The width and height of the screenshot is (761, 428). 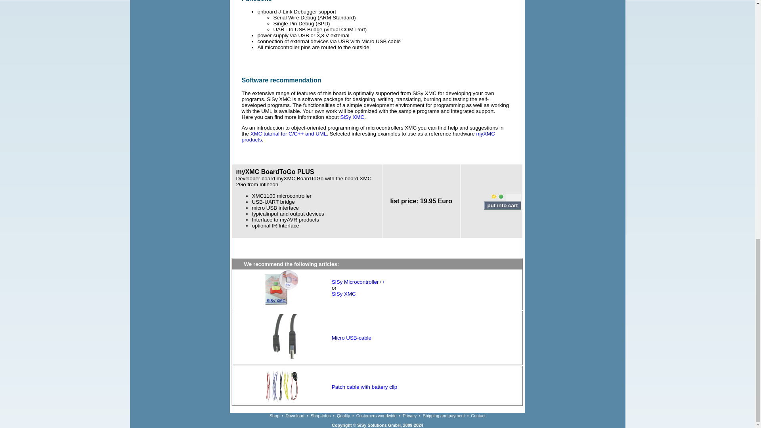 What do you see at coordinates (502, 205) in the screenshot?
I see `put into cart` at bounding box center [502, 205].